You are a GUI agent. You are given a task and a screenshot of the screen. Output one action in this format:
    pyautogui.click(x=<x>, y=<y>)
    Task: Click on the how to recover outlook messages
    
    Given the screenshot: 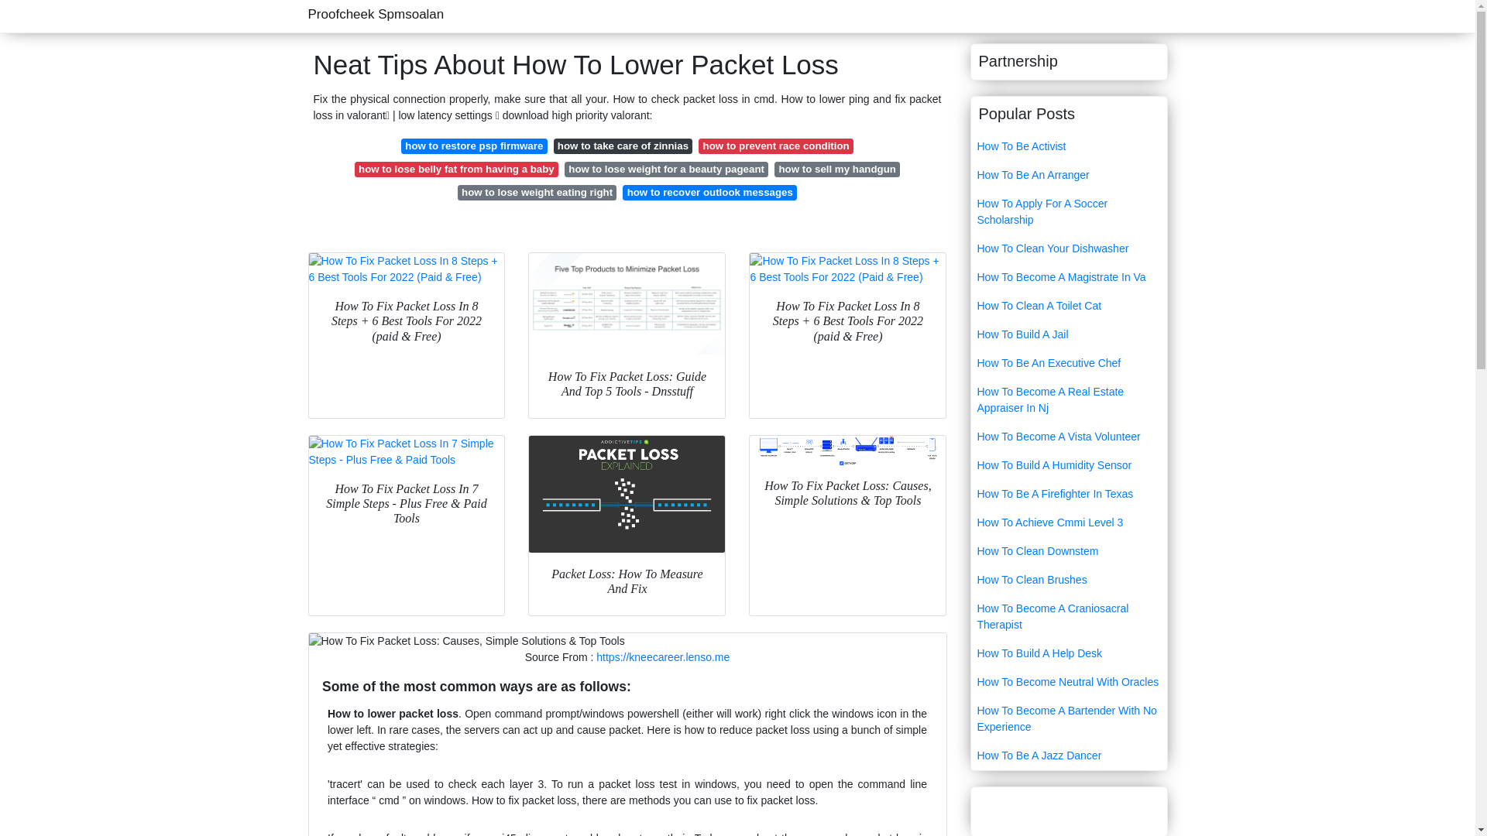 What is the action you would take?
    pyautogui.click(x=709, y=192)
    